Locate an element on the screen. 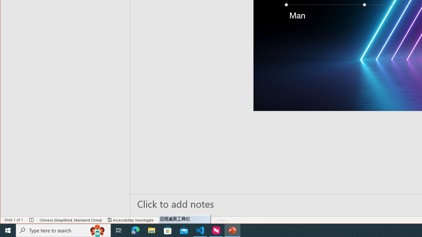  Type here to search is located at coordinates (63, 230).